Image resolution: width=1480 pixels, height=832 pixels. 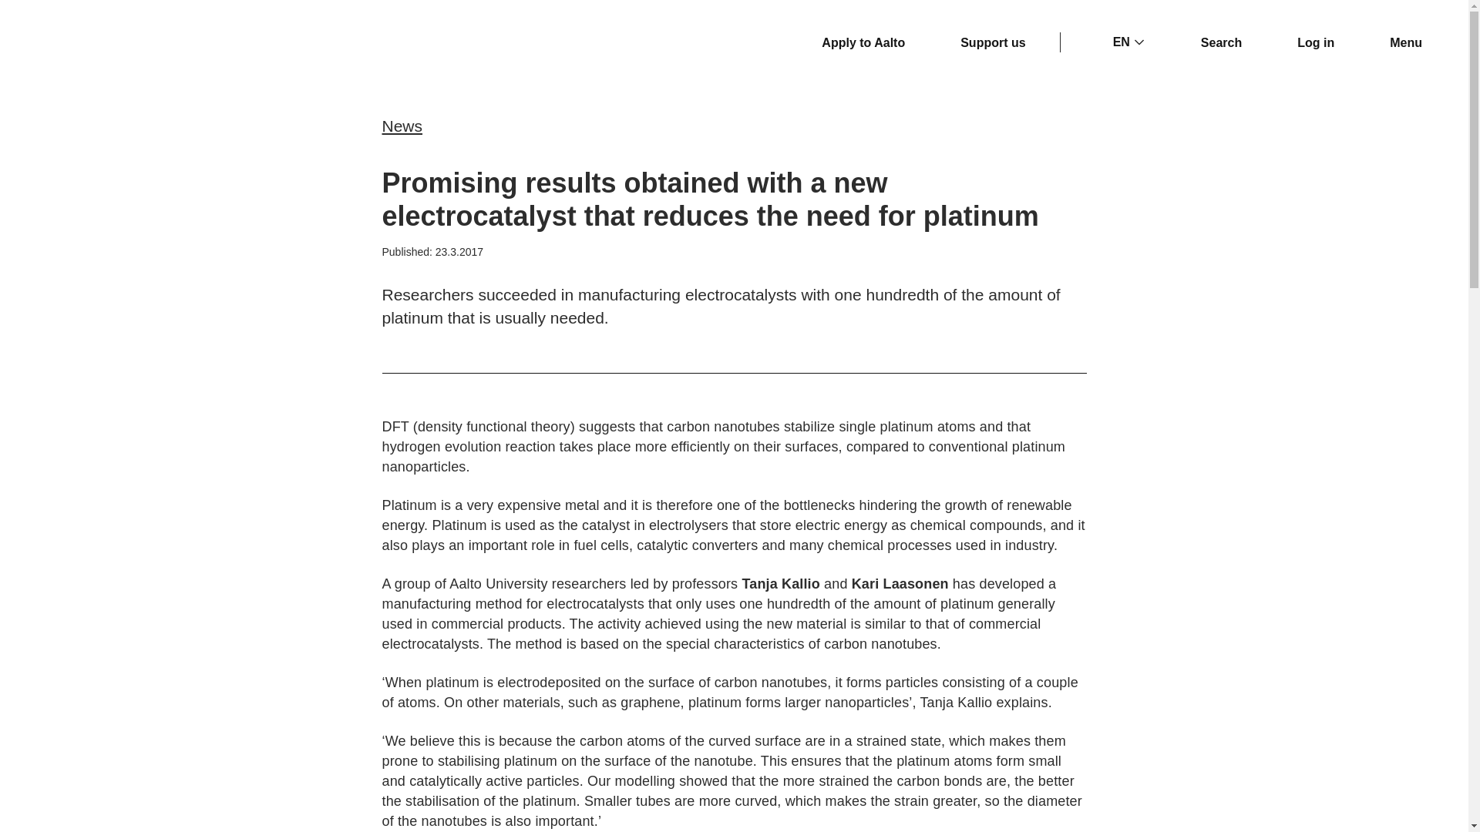 What do you see at coordinates (99, 43) in the screenshot?
I see `Home` at bounding box center [99, 43].